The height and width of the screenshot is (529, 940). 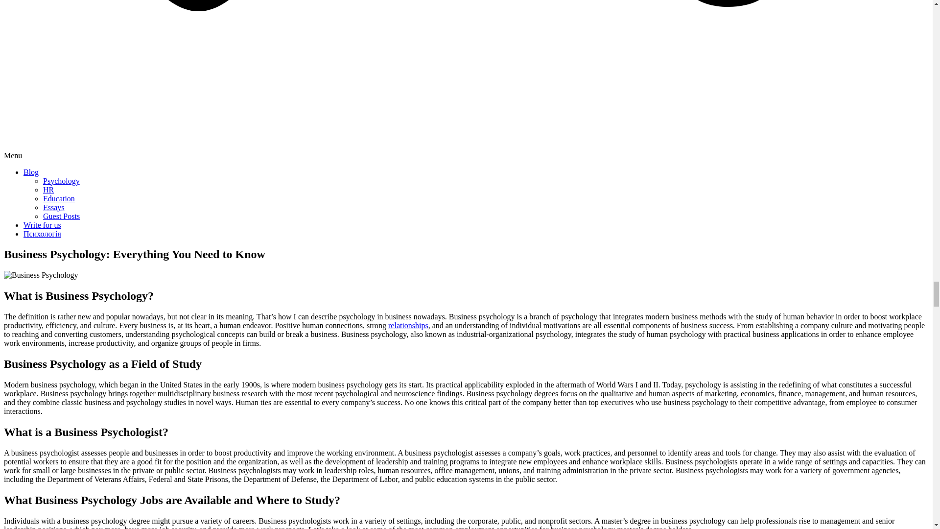 What do you see at coordinates (408, 325) in the screenshot?
I see `relationships` at bounding box center [408, 325].